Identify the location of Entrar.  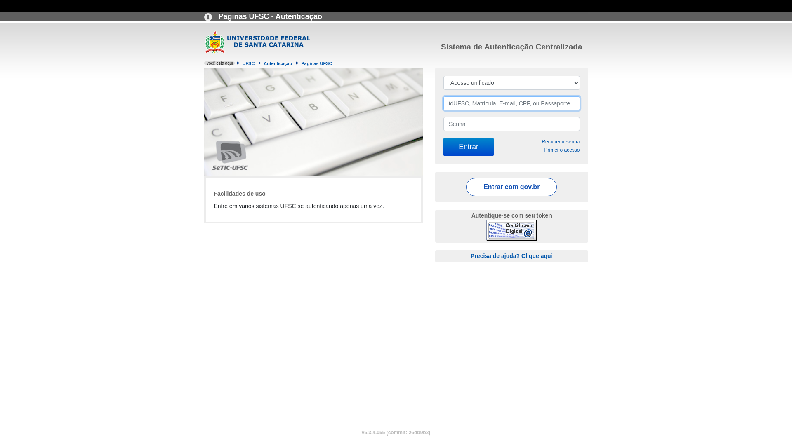
(469, 147).